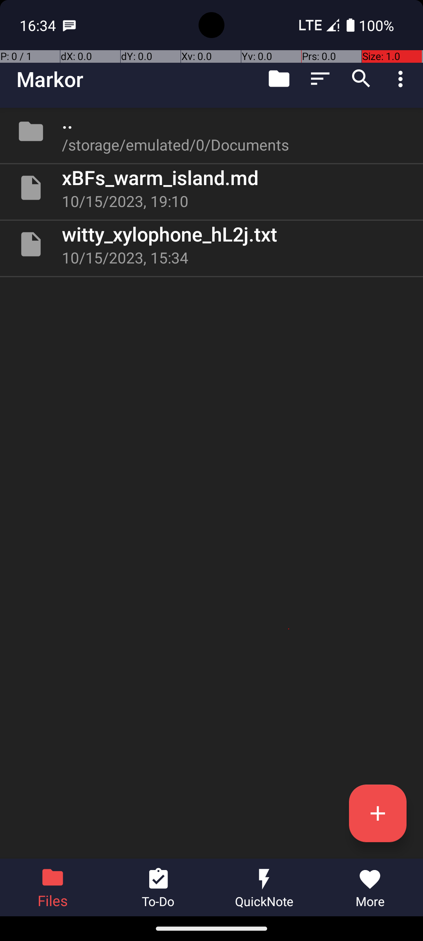 This screenshot has width=423, height=941. Describe the element at coordinates (211, 244) in the screenshot. I see `File witty_xylophone_hL2j.txt ` at that location.